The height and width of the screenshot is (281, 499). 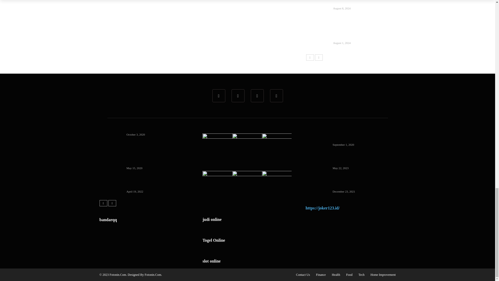 I want to click on Previous, so click(x=103, y=203).